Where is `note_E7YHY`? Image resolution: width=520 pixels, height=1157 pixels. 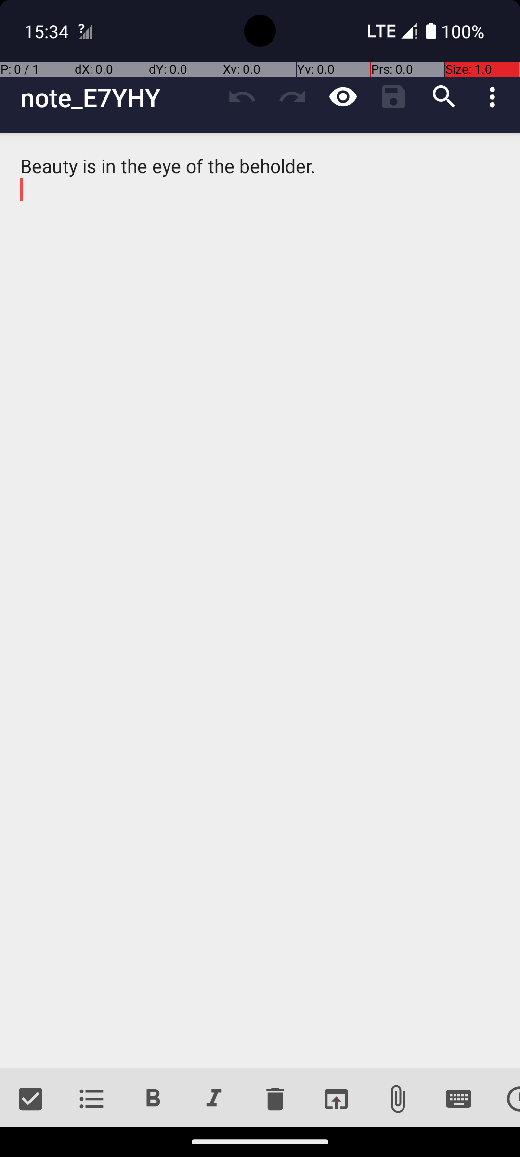 note_E7YHY is located at coordinates (118, 97).